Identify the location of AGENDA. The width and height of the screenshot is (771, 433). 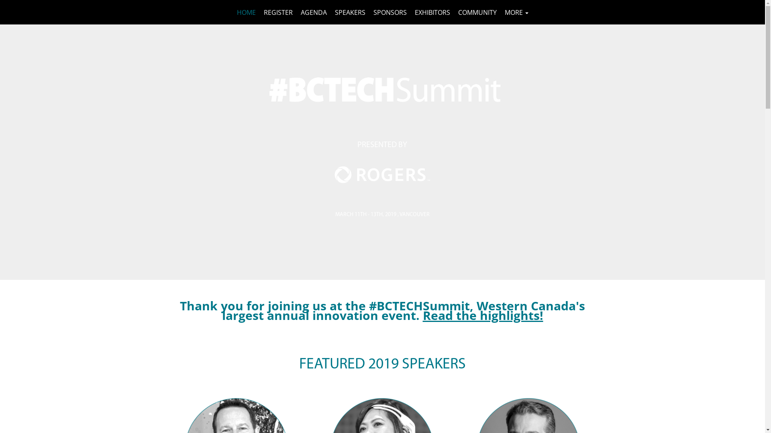
(313, 12).